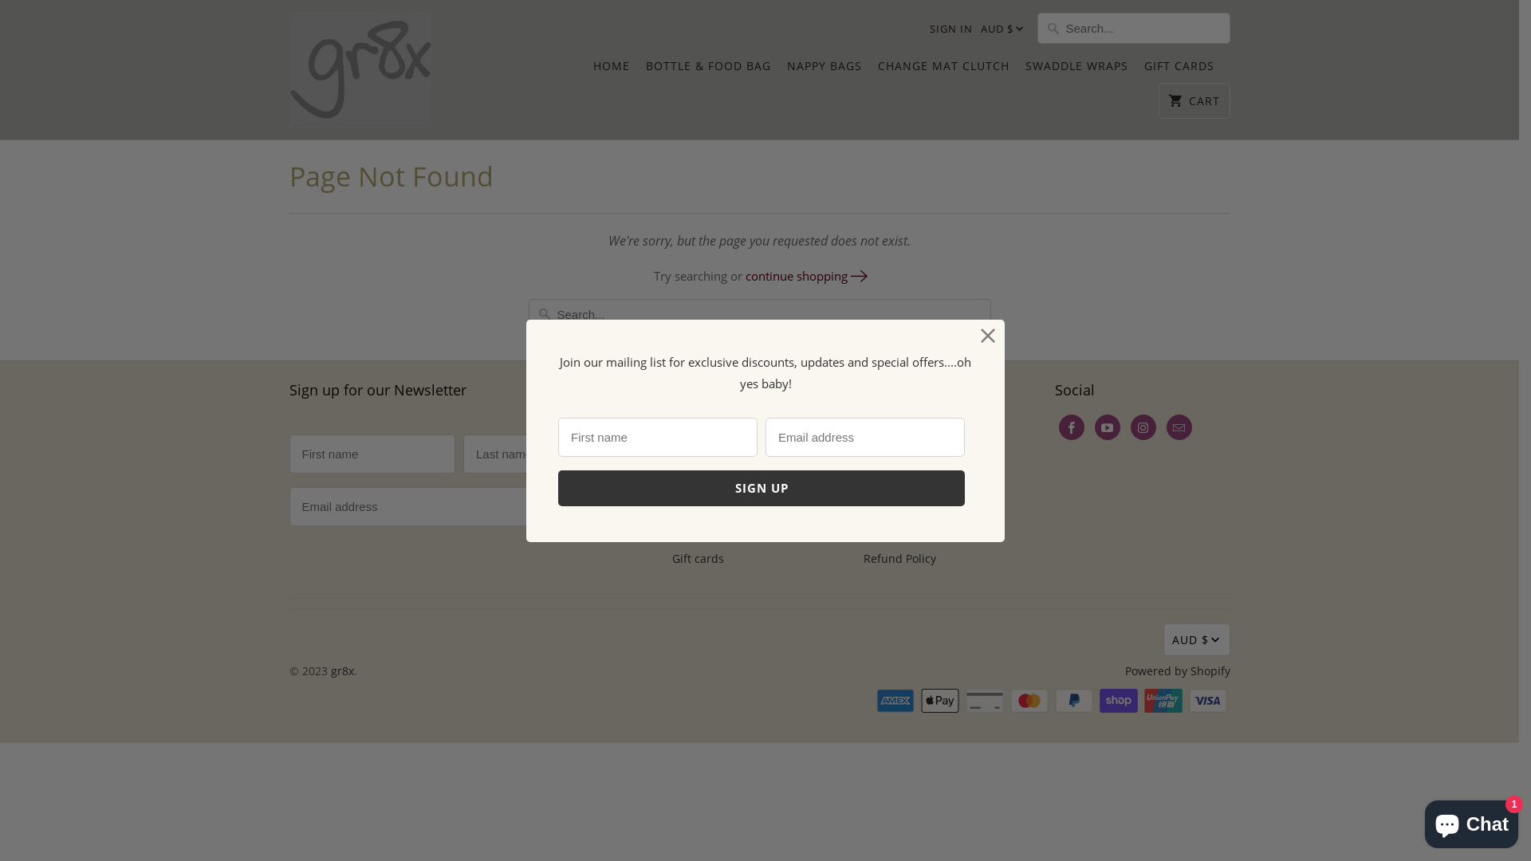  I want to click on AUD, so click(1020, 263).